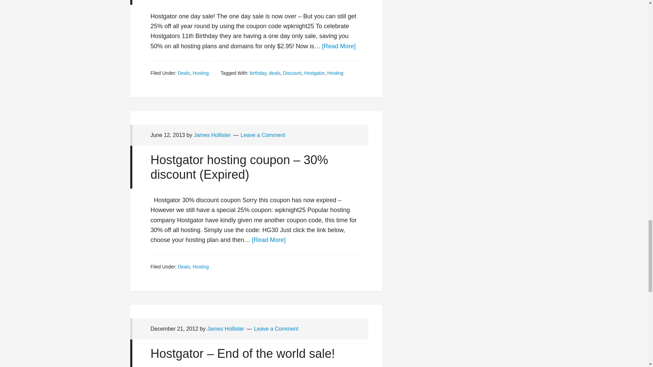 This screenshot has width=653, height=367. What do you see at coordinates (314, 73) in the screenshot?
I see `Hostgator` at bounding box center [314, 73].